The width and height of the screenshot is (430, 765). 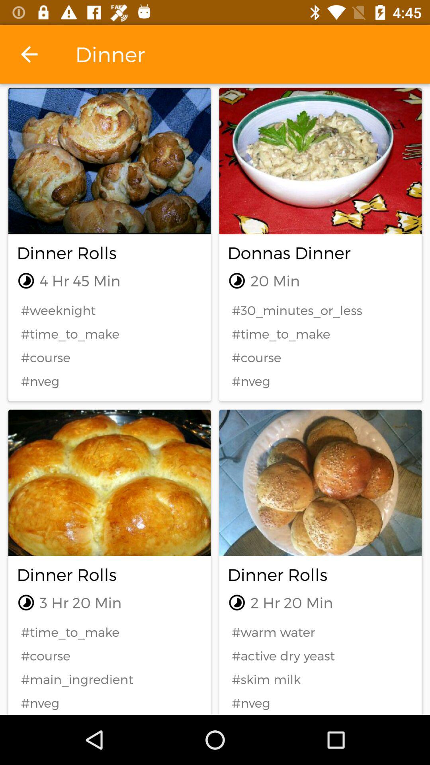 I want to click on launch the icon below the 4 hr 45, so click(x=109, y=310).